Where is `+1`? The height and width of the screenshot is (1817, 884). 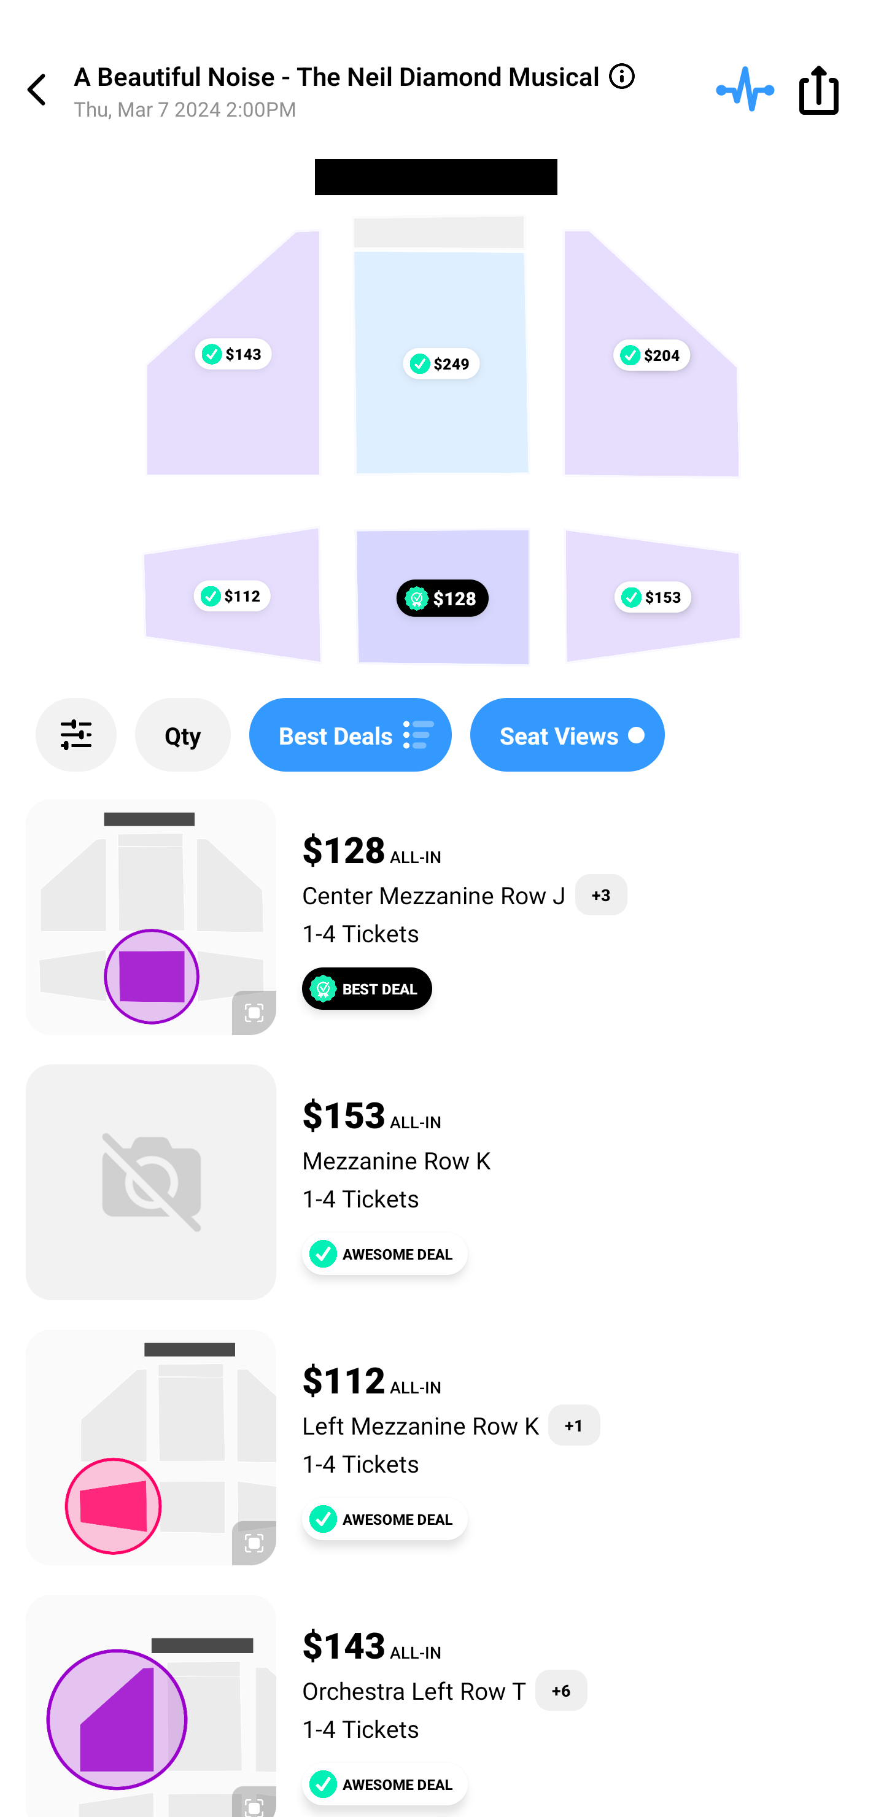 +1 is located at coordinates (573, 1425).